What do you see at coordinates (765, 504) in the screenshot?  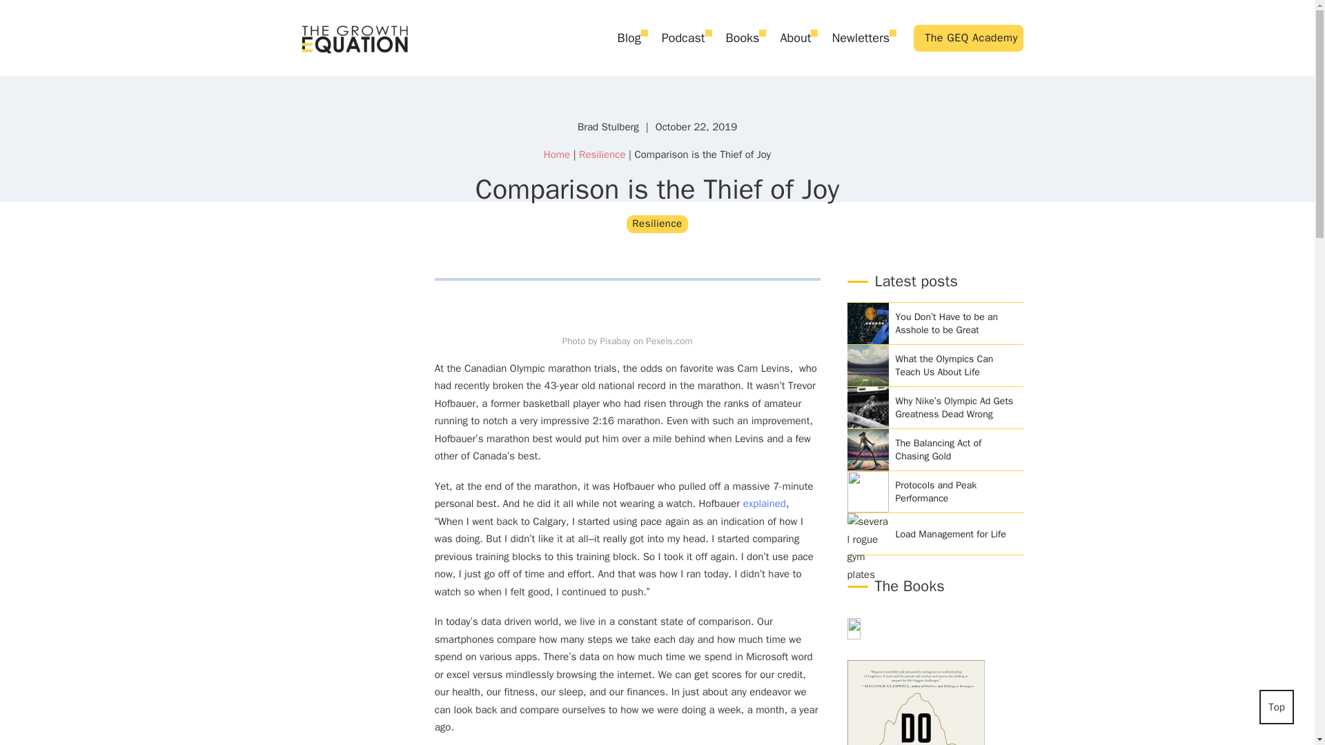 I see `explained` at bounding box center [765, 504].